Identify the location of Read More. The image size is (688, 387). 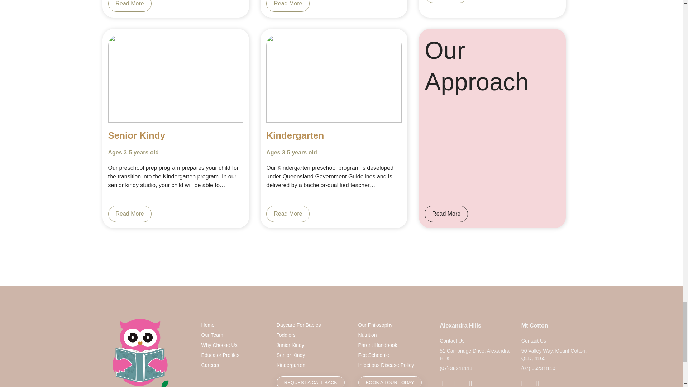
(446, 214).